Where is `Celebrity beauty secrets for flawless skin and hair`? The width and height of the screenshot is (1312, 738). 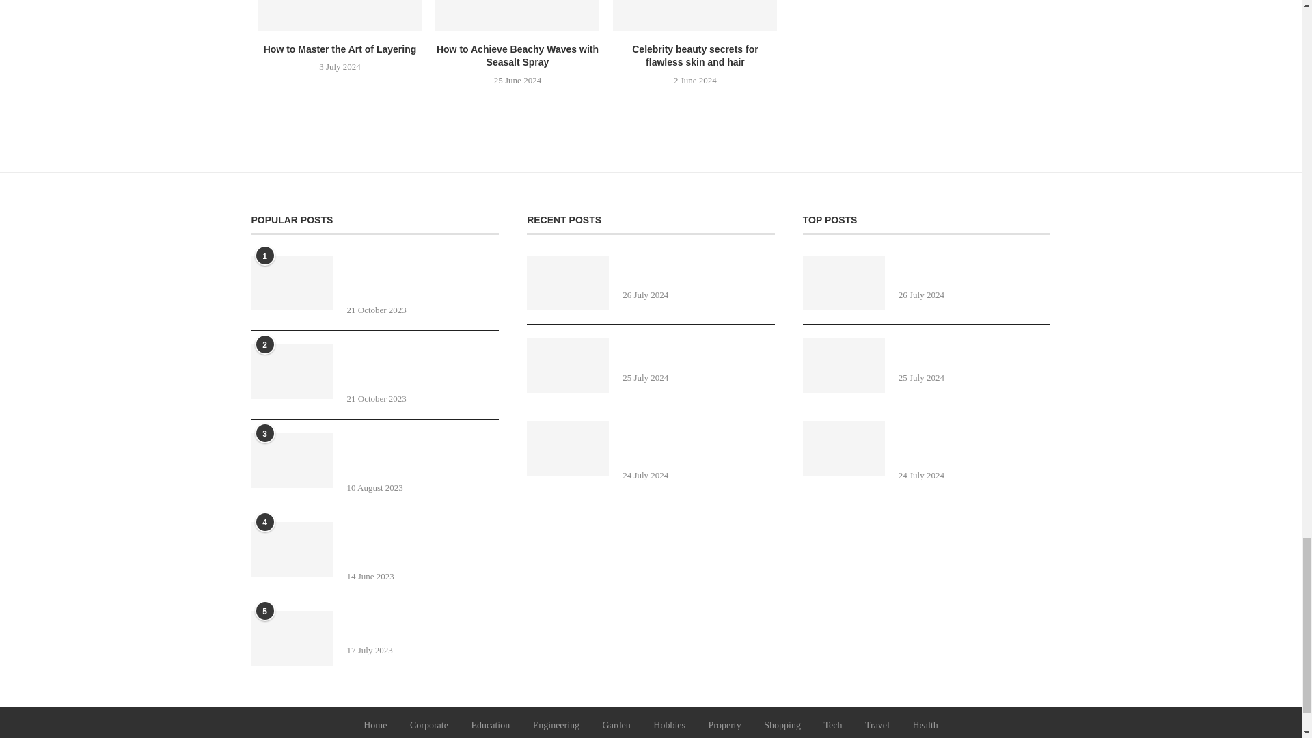 Celebrity beauty secrets for flawless skin and hair is located at coordinates (694, 16).